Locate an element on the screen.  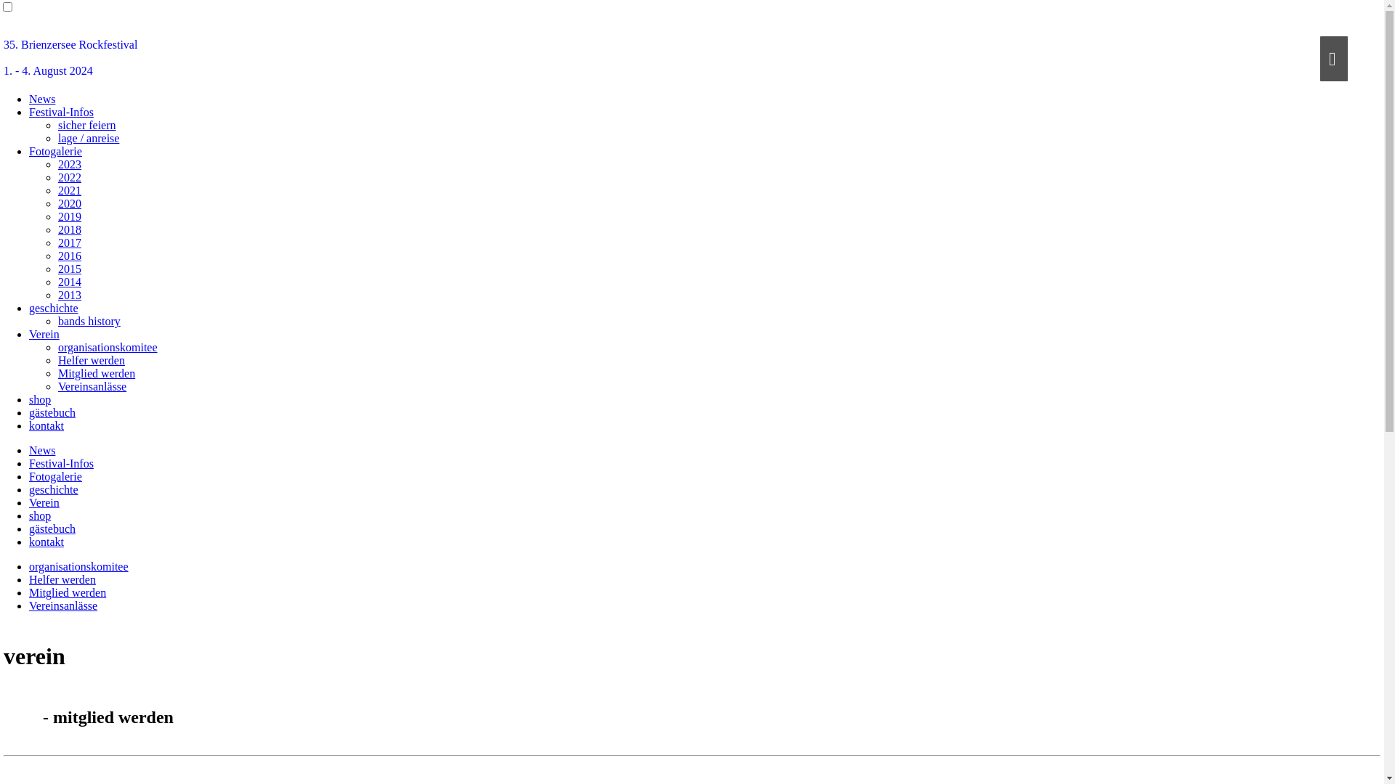
shop is located at coordinates (40, 515).